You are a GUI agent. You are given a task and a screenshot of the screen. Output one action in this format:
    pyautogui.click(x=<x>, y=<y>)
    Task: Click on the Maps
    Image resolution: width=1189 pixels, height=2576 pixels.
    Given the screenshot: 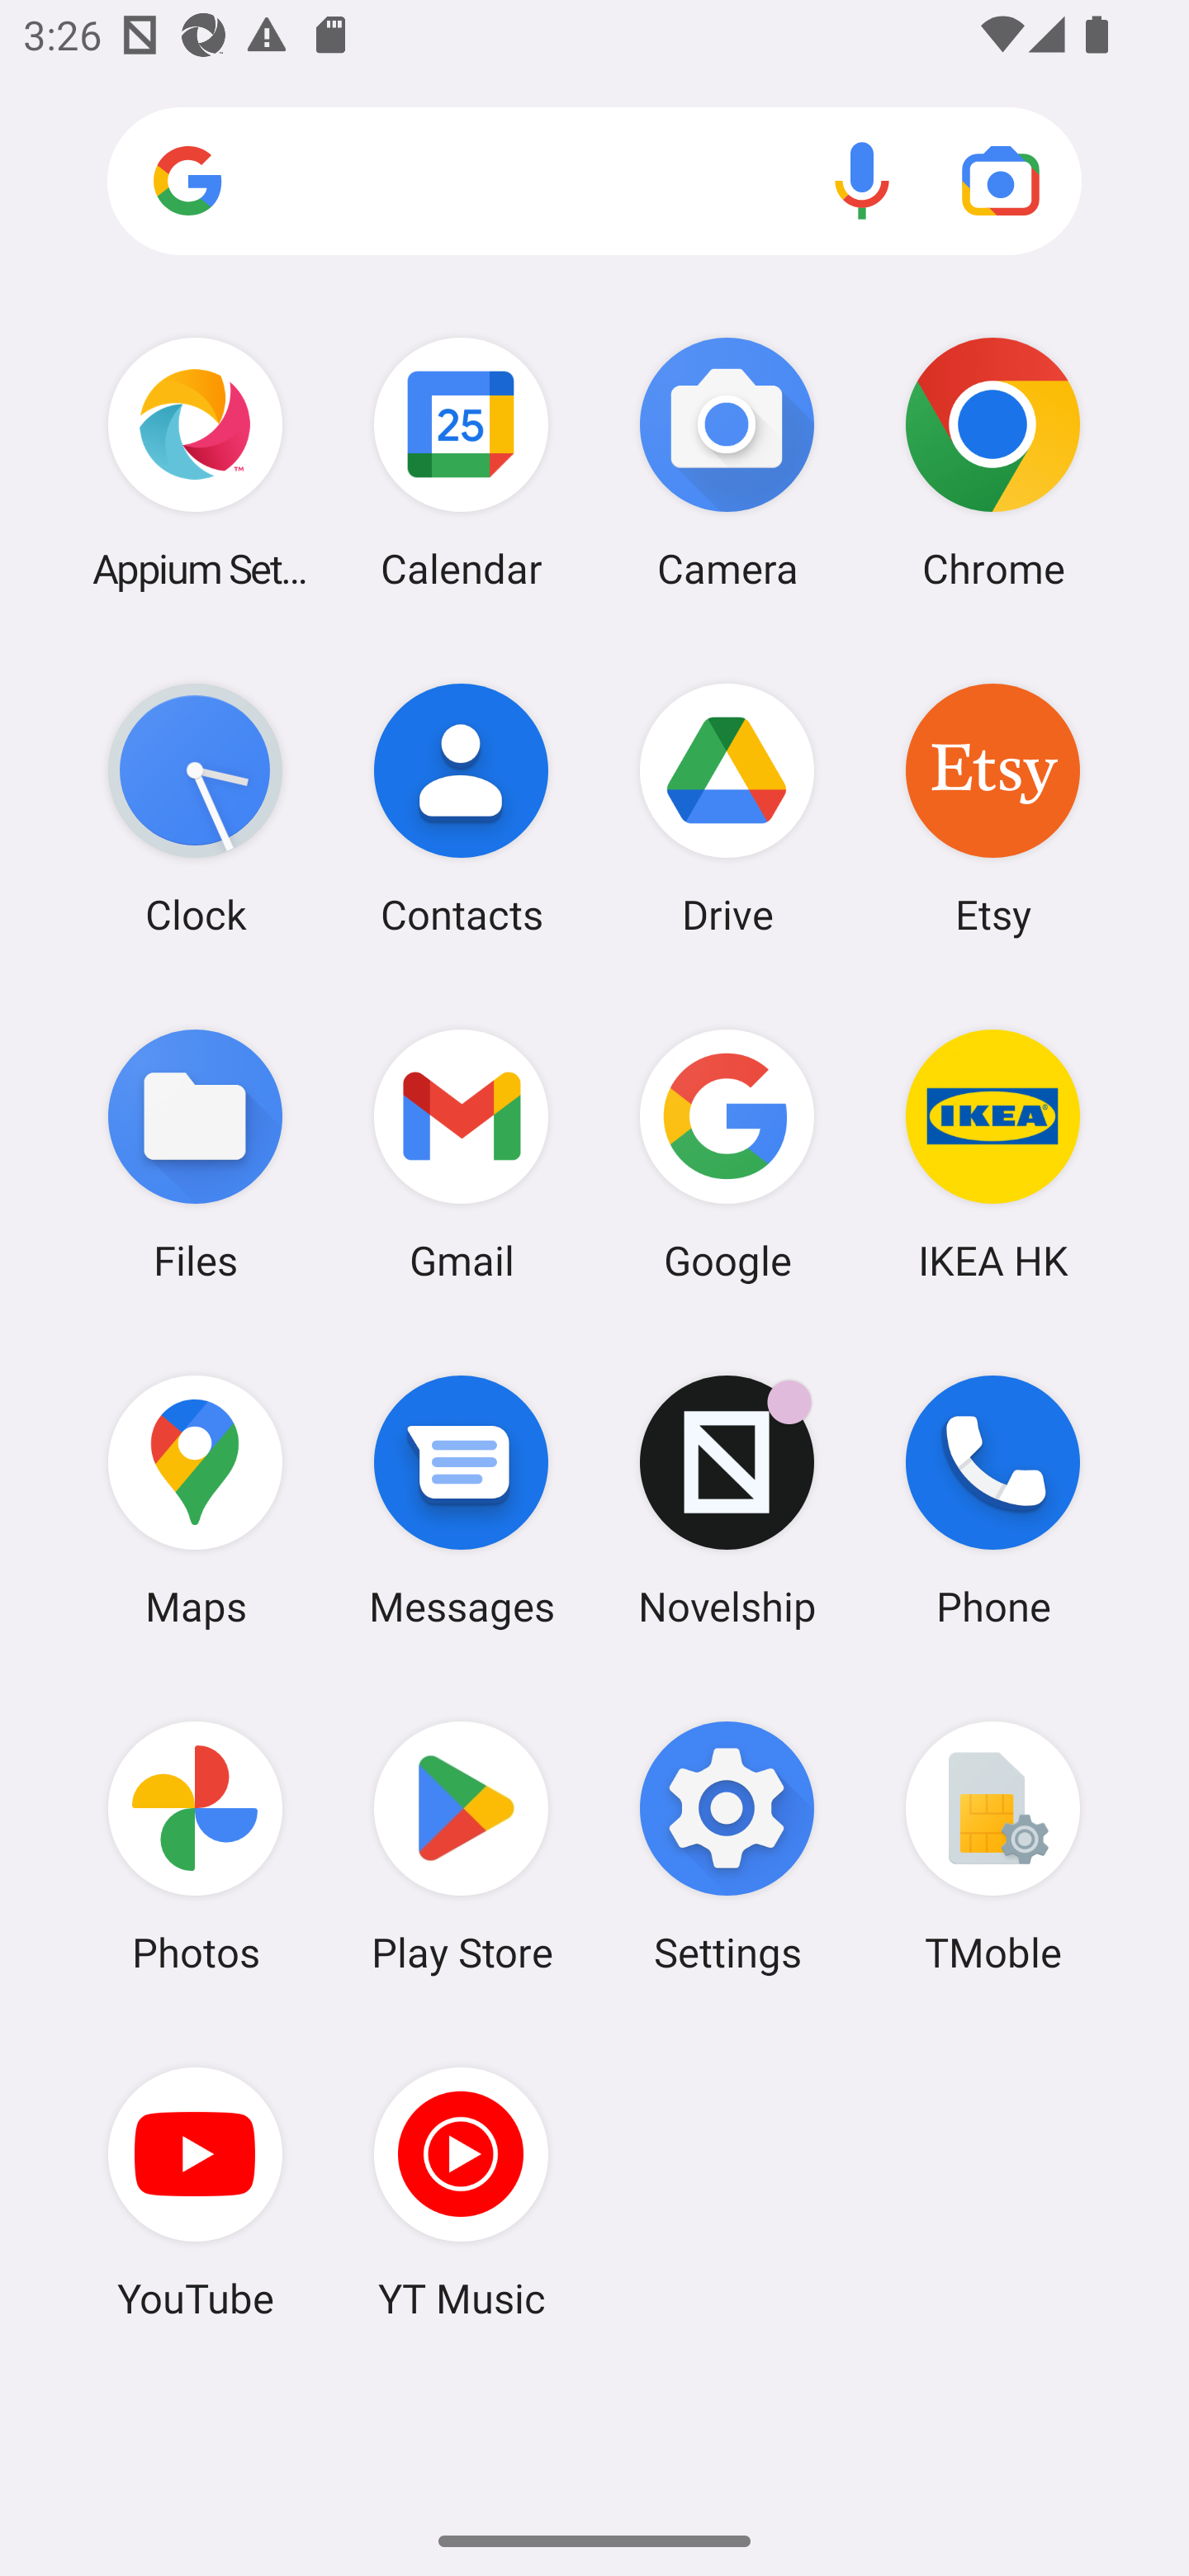 What is the action you would take?
    pyautogui.click(x=195, y=1500)
    